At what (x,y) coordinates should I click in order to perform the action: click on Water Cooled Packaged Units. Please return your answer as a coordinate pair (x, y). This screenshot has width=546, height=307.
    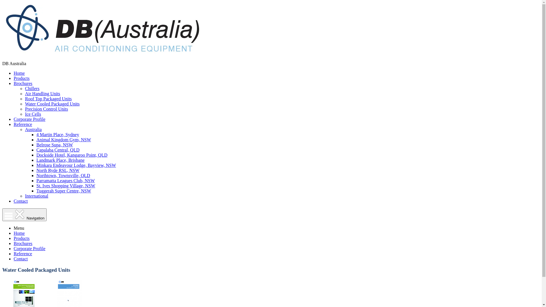
    Looking at the image, I should click on (52, 104).